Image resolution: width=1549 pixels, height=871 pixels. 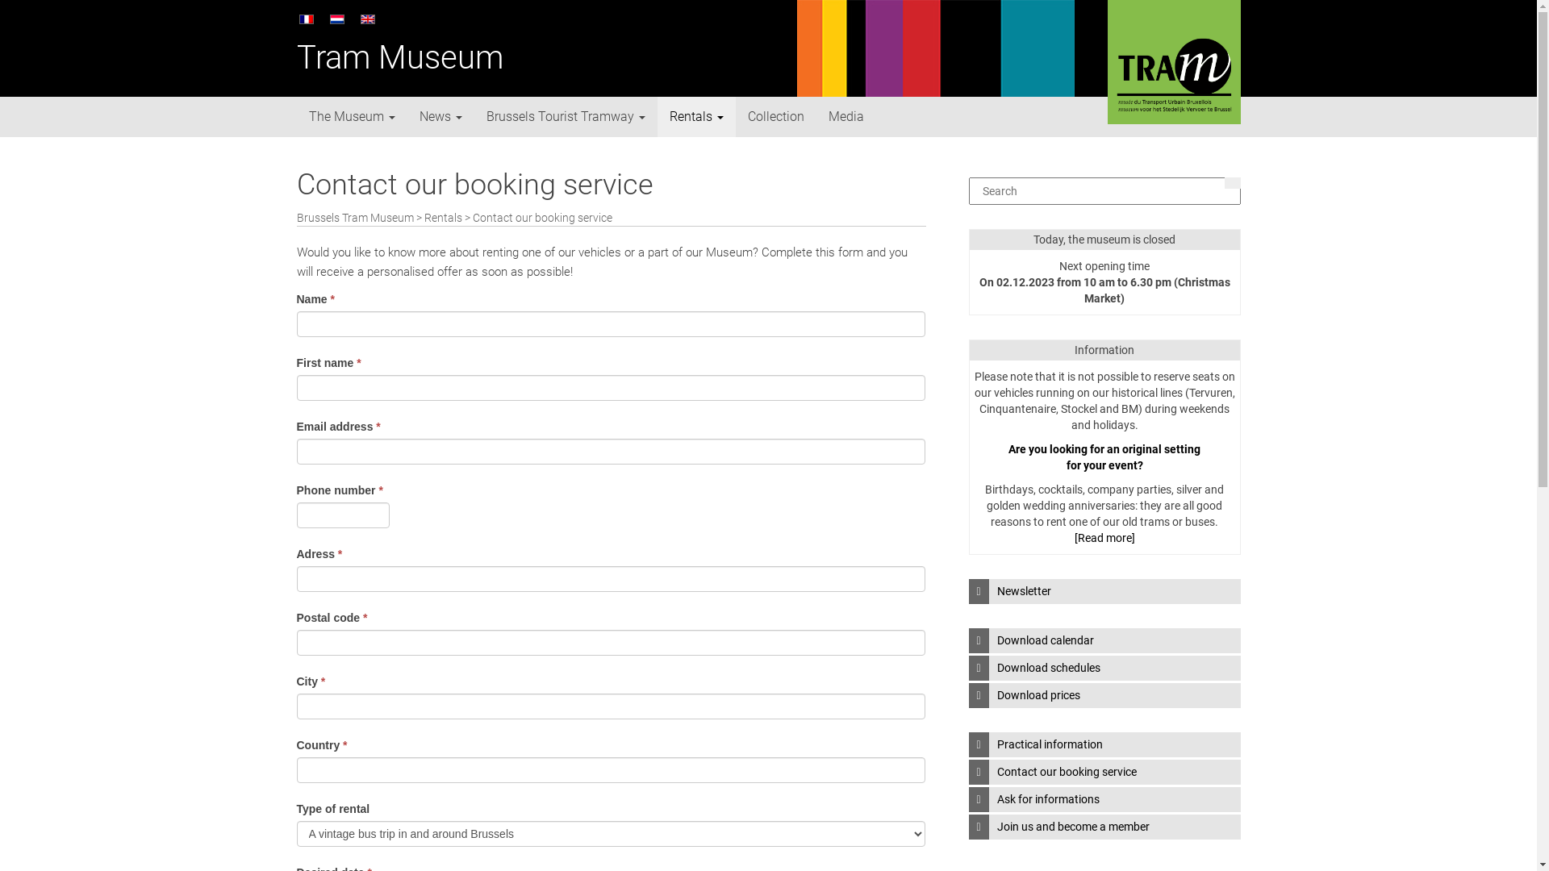 What do you see at coordinates (1104, 668) in the screenshot?
I see `Download schedules` at bounding box center [1104, 668].